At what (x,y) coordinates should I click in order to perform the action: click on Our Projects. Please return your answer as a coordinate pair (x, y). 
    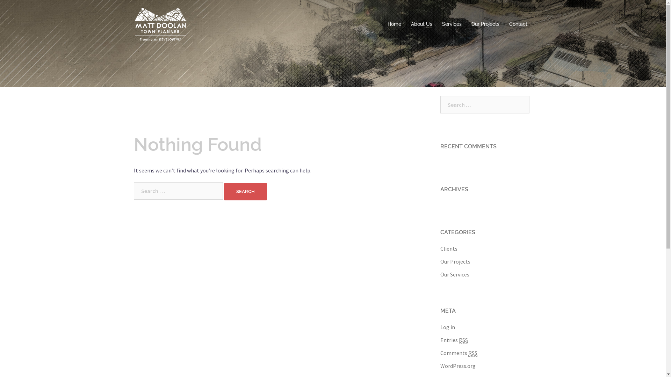
    Looking at the image, I should click on (485, 24).